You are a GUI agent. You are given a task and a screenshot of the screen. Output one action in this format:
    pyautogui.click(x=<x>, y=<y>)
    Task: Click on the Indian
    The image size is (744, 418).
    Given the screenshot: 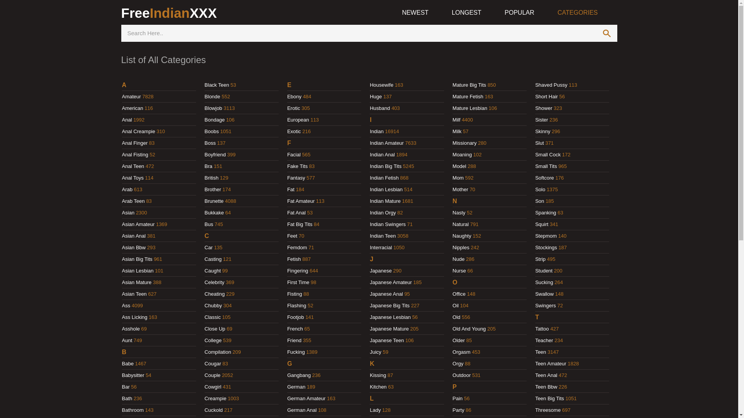 What is the action you would take?
    pyautogui.click(x=377, y=132)
    